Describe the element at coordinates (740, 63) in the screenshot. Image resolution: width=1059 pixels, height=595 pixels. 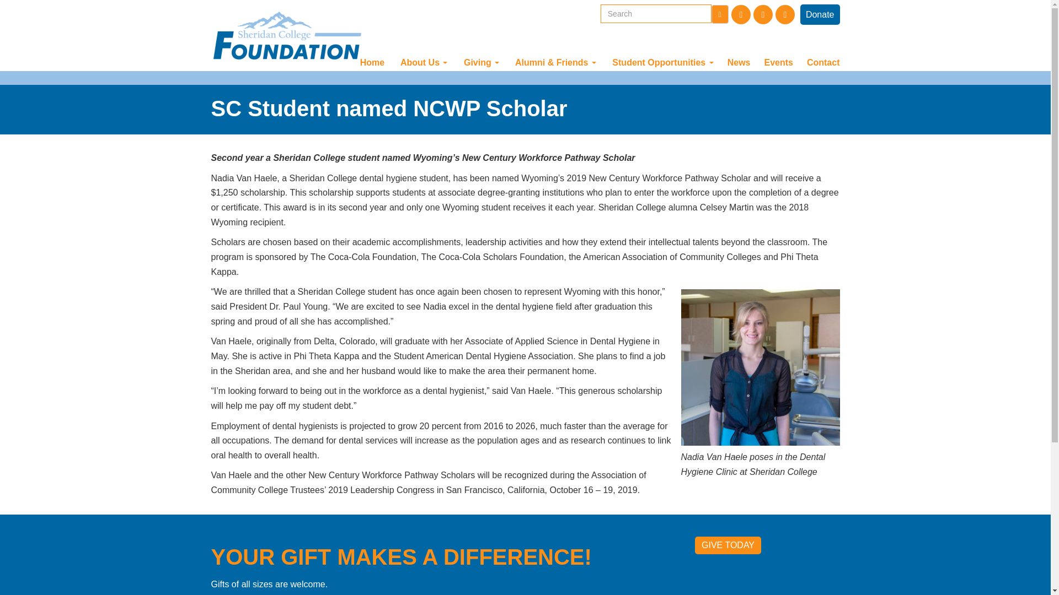
I see `News` at that location.